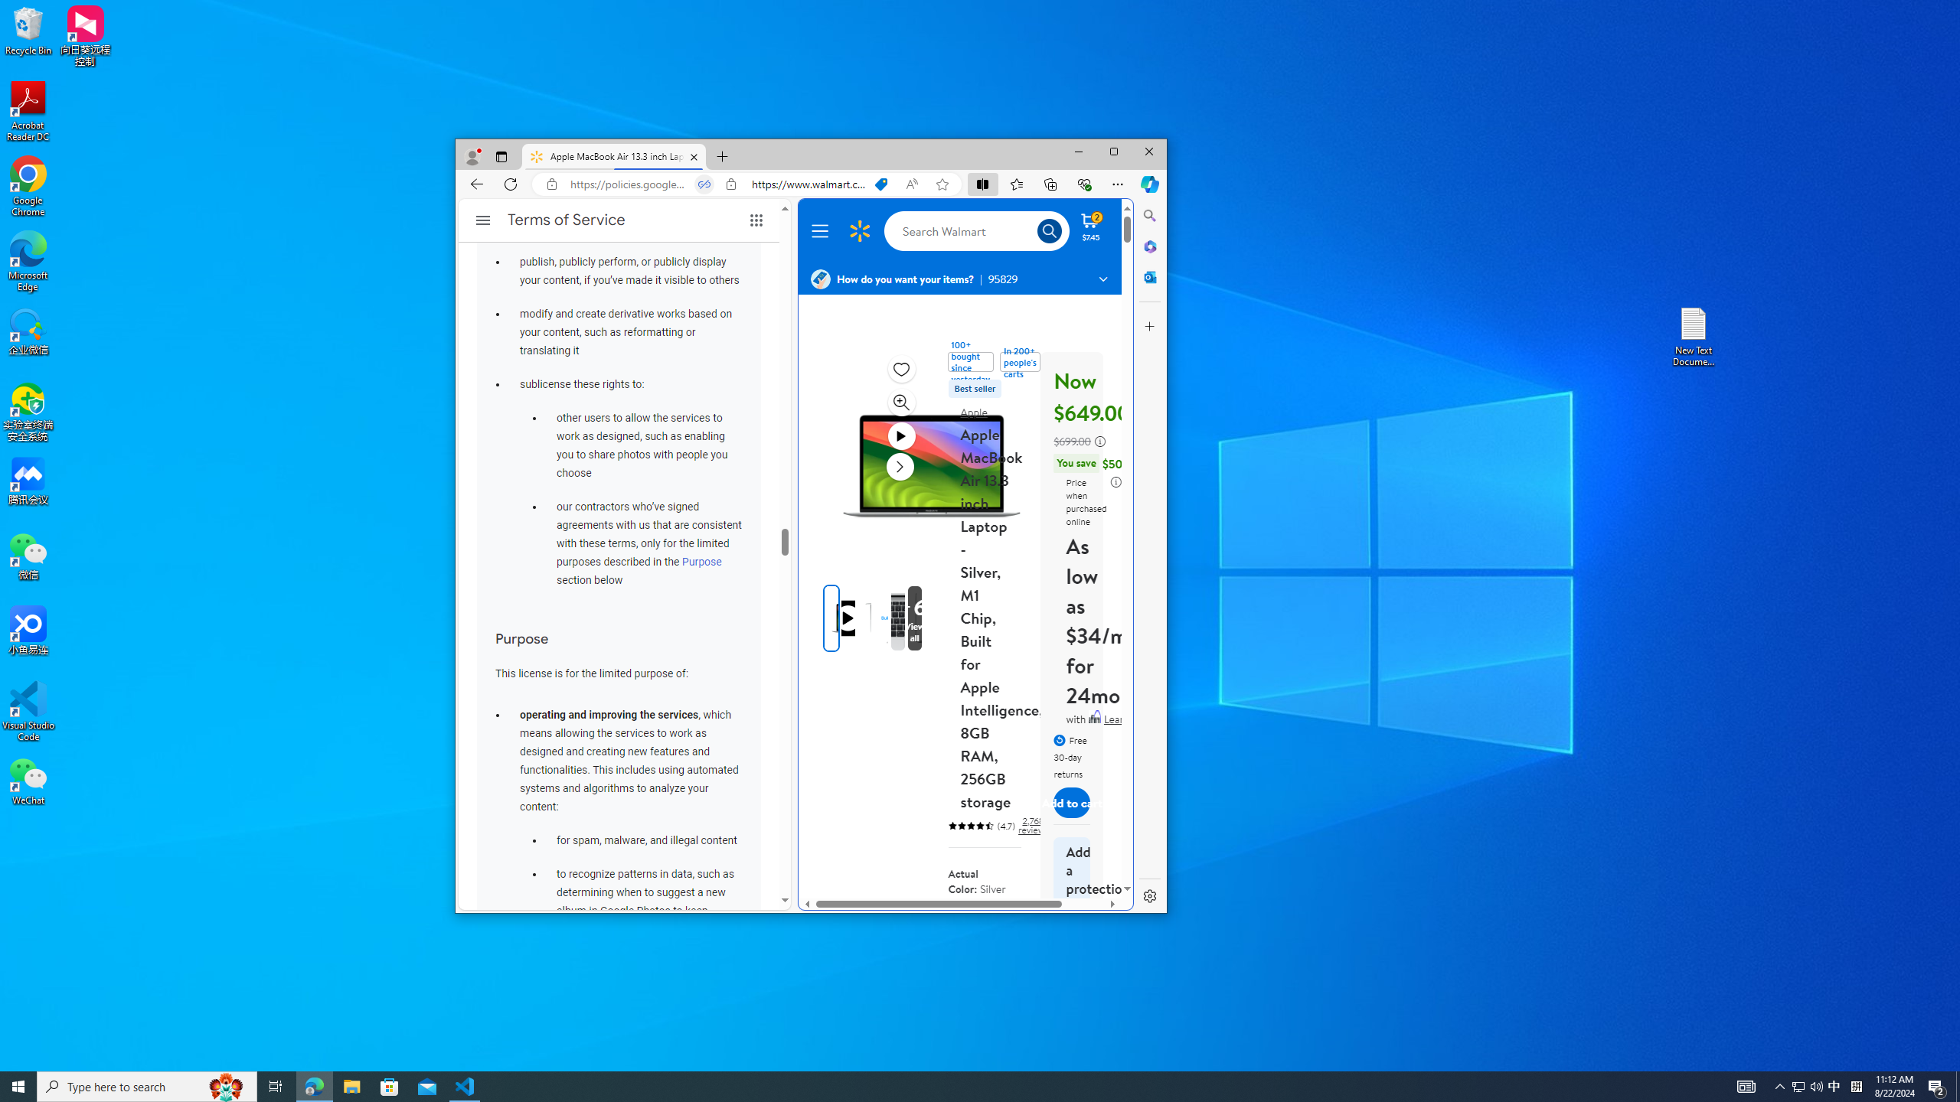 The width and height of the screenshot is (1960, 1102). I want to click on User Promoted Notification Area, so click(1808, 1087).